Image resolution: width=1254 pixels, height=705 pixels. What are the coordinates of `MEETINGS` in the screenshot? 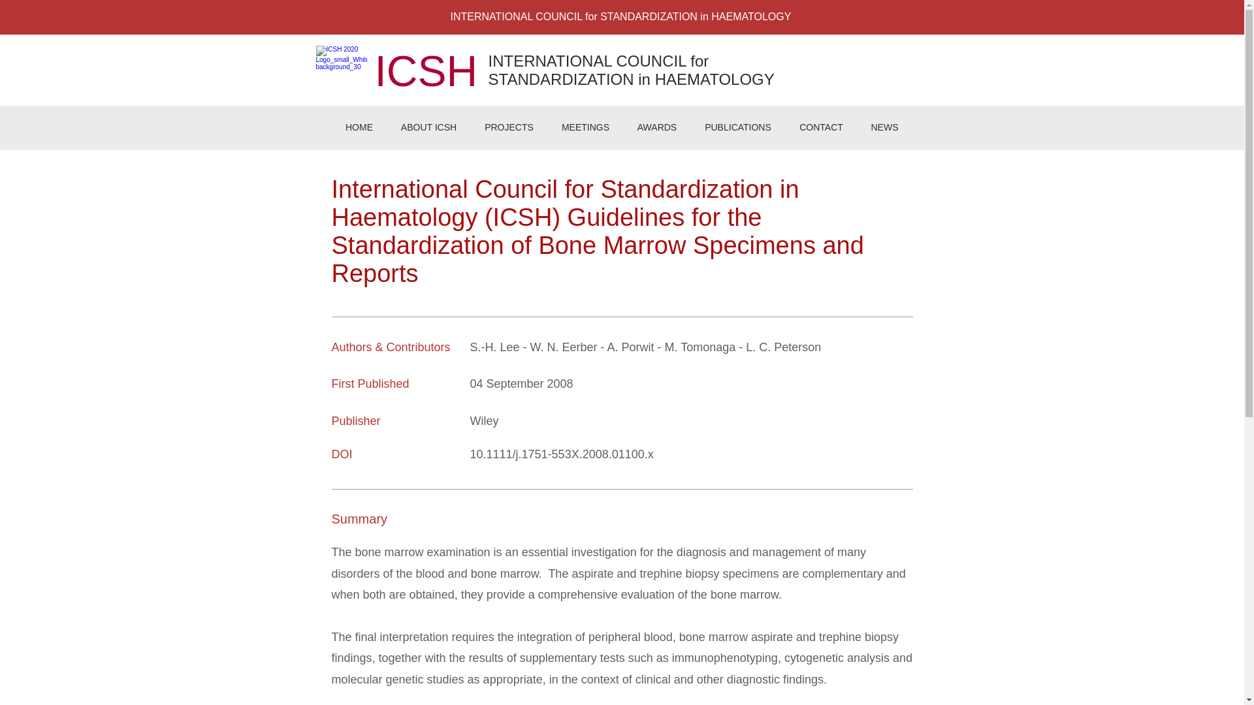 It's located at (585, 127).